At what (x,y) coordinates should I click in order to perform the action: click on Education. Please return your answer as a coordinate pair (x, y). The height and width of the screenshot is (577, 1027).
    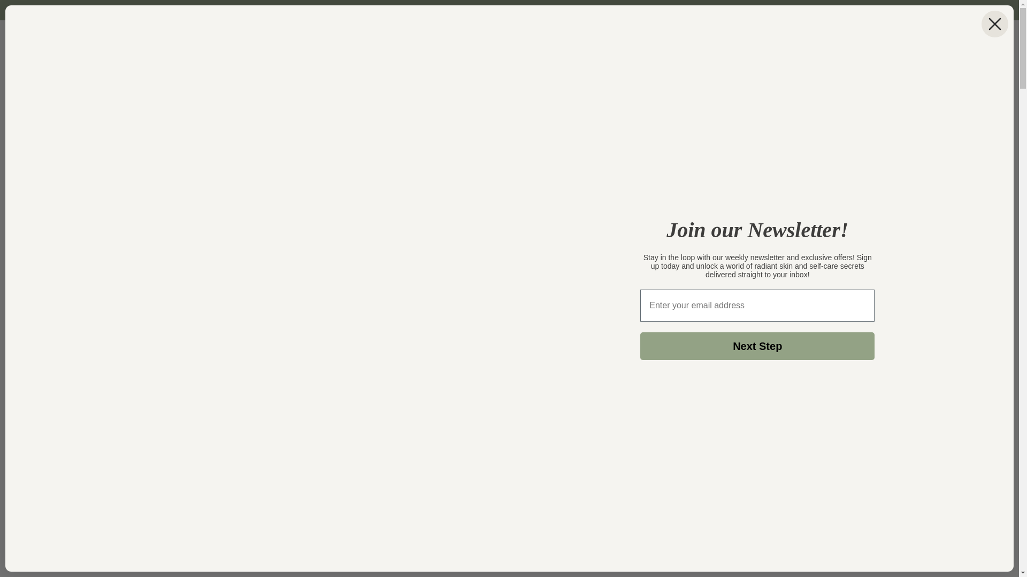
    Looking at the image, I should click on (370, 43).